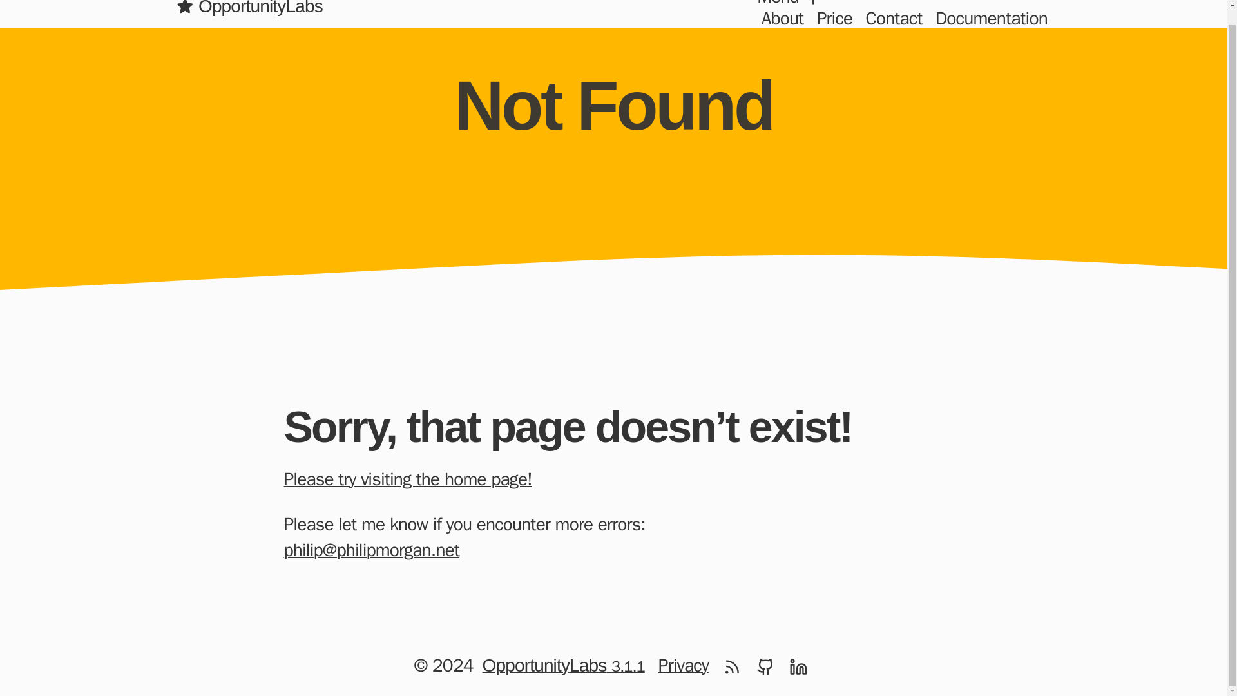 The image size is (1237, 696). I want to click on OpportunityLabs 3.1.1, so click(563, 665).